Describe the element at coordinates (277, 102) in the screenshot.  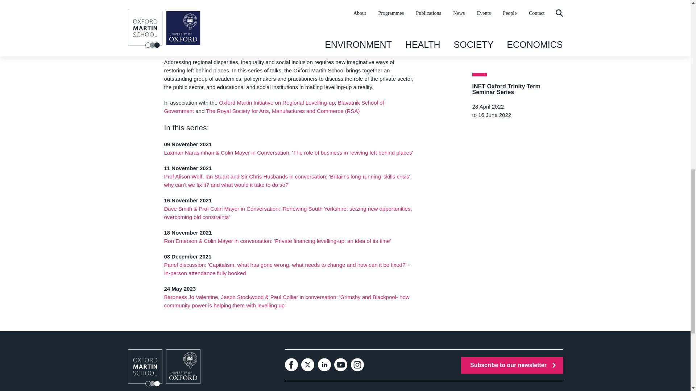
I see `Oxford Martin Initiative on Regional Levelling-up` at that location.